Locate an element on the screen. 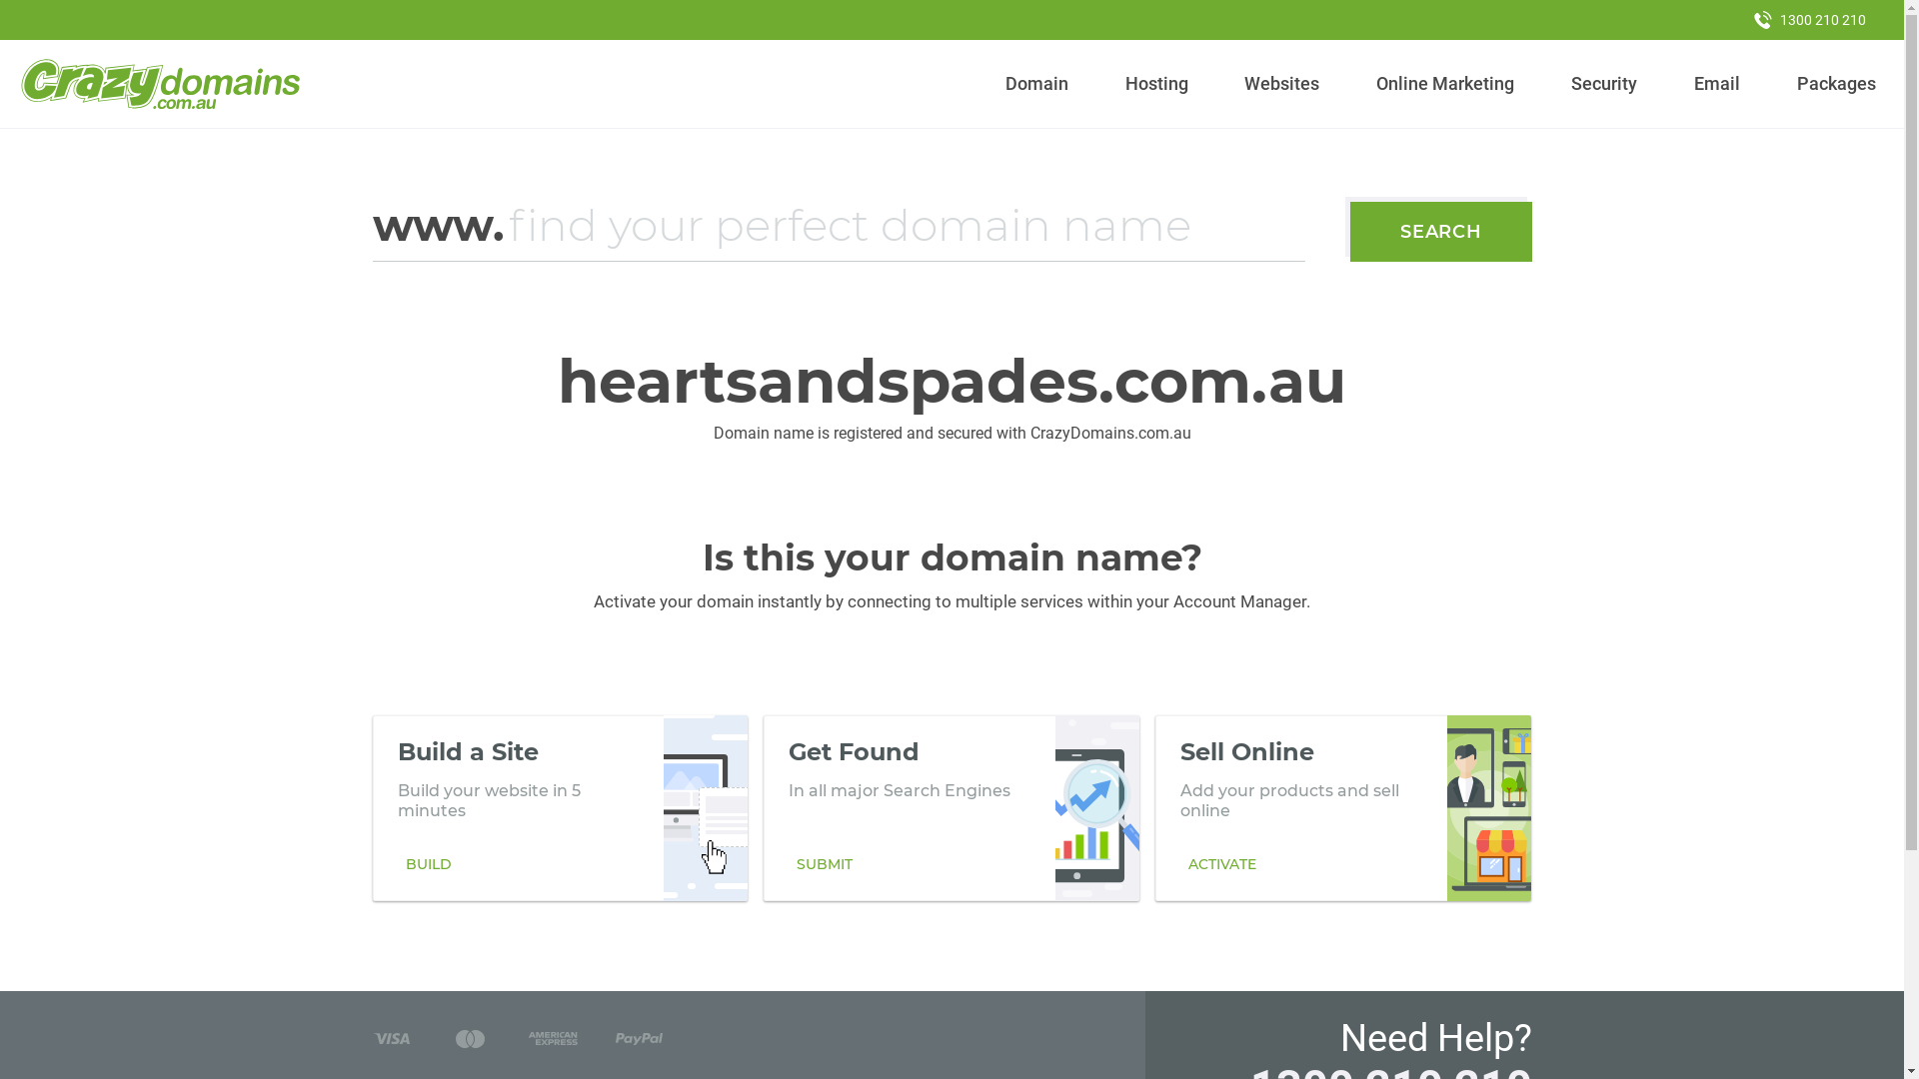  Websites is located at coordinates (1282, 84).